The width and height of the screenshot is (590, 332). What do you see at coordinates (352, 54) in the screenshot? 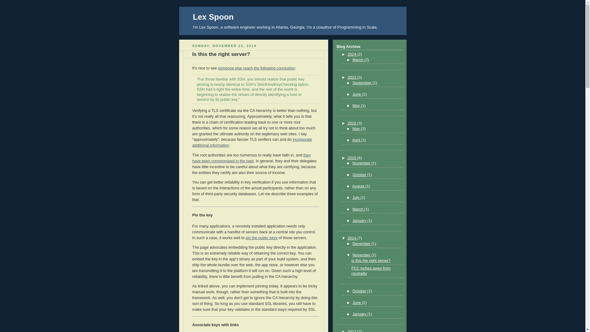
I see `2024` at bounding box center [352, 54].